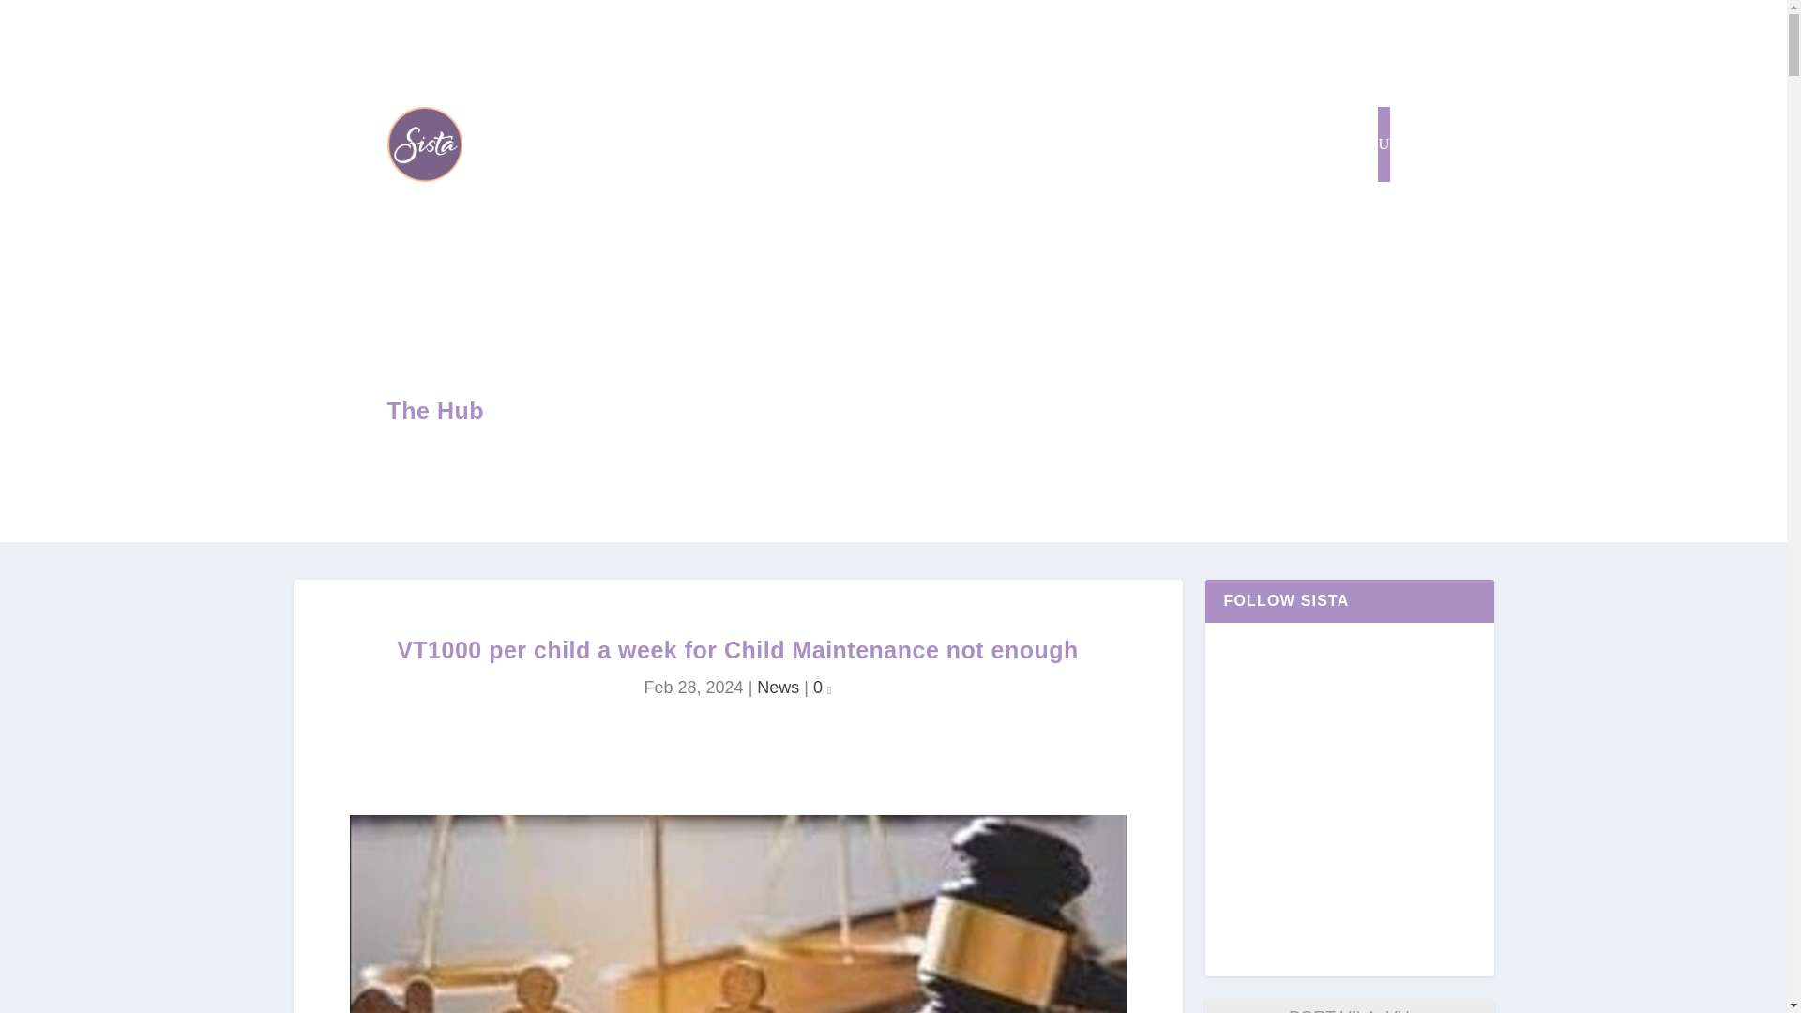 The height and width of the screenshot is (1013, 1801). I want to click on Sports, so click(786, 414).